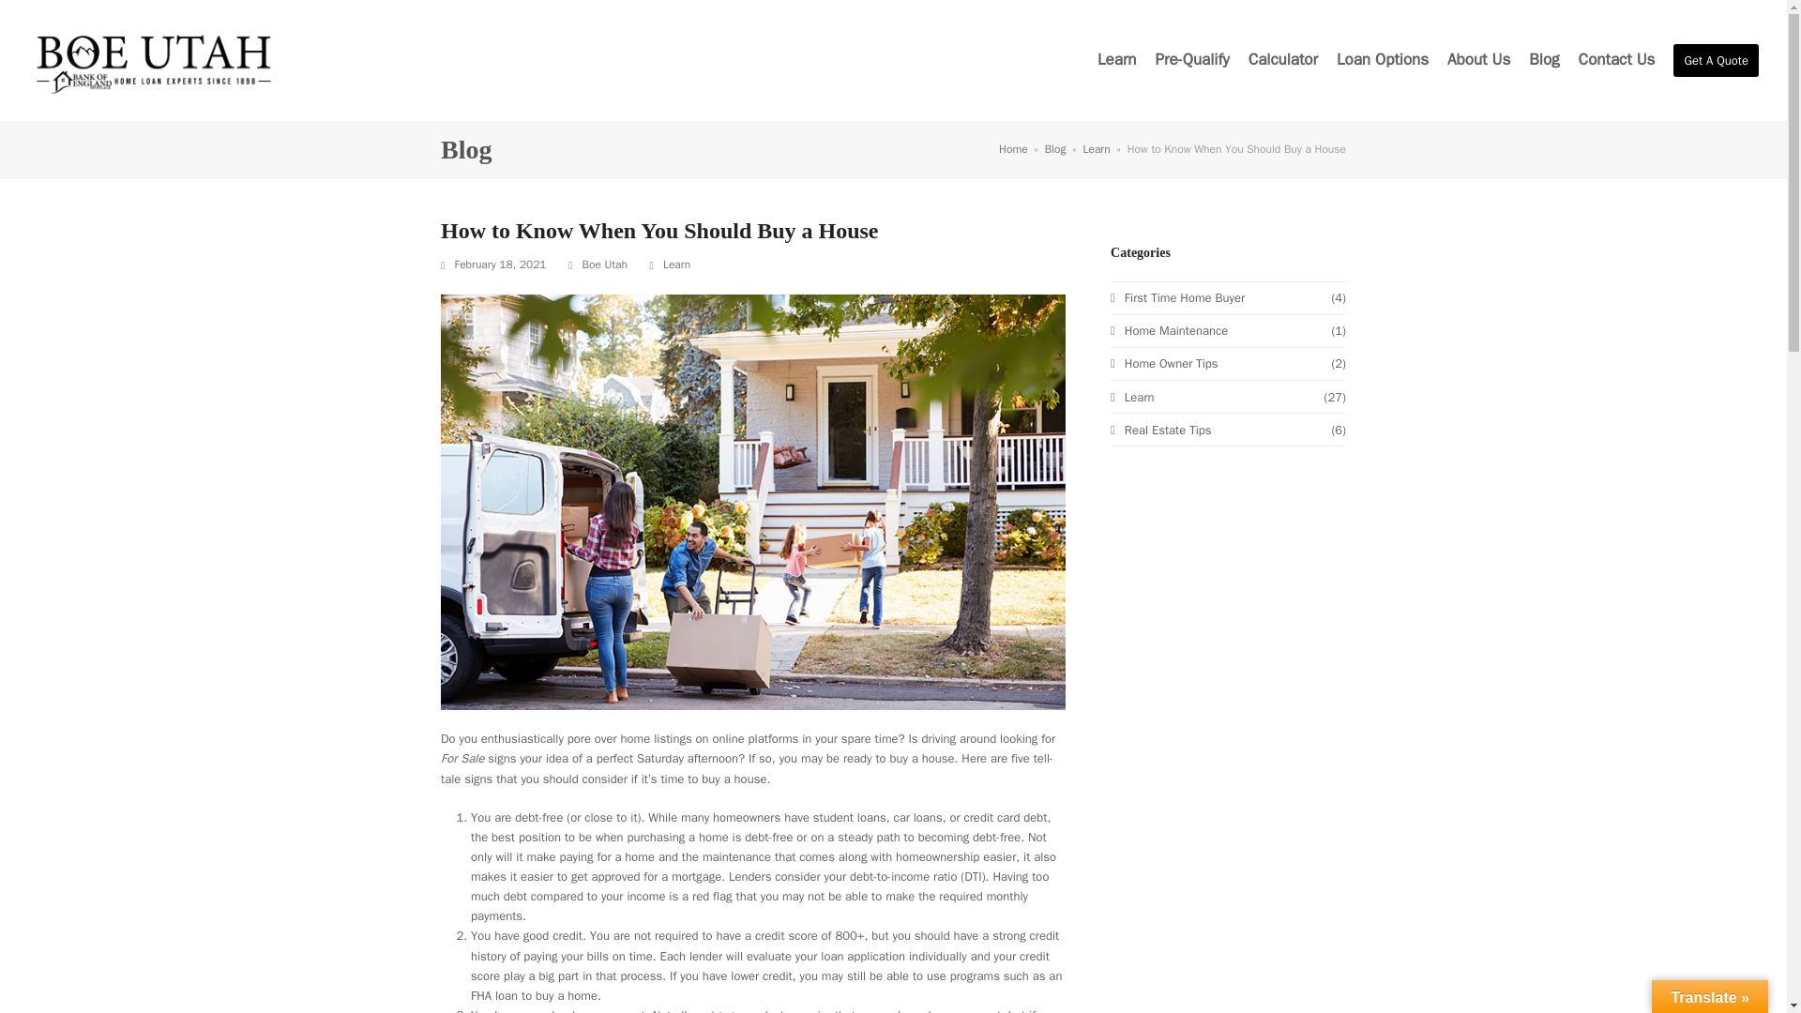  Describe the element at coordinates (1382, 60) in the screenshot. I see `Loan Options` at that location.